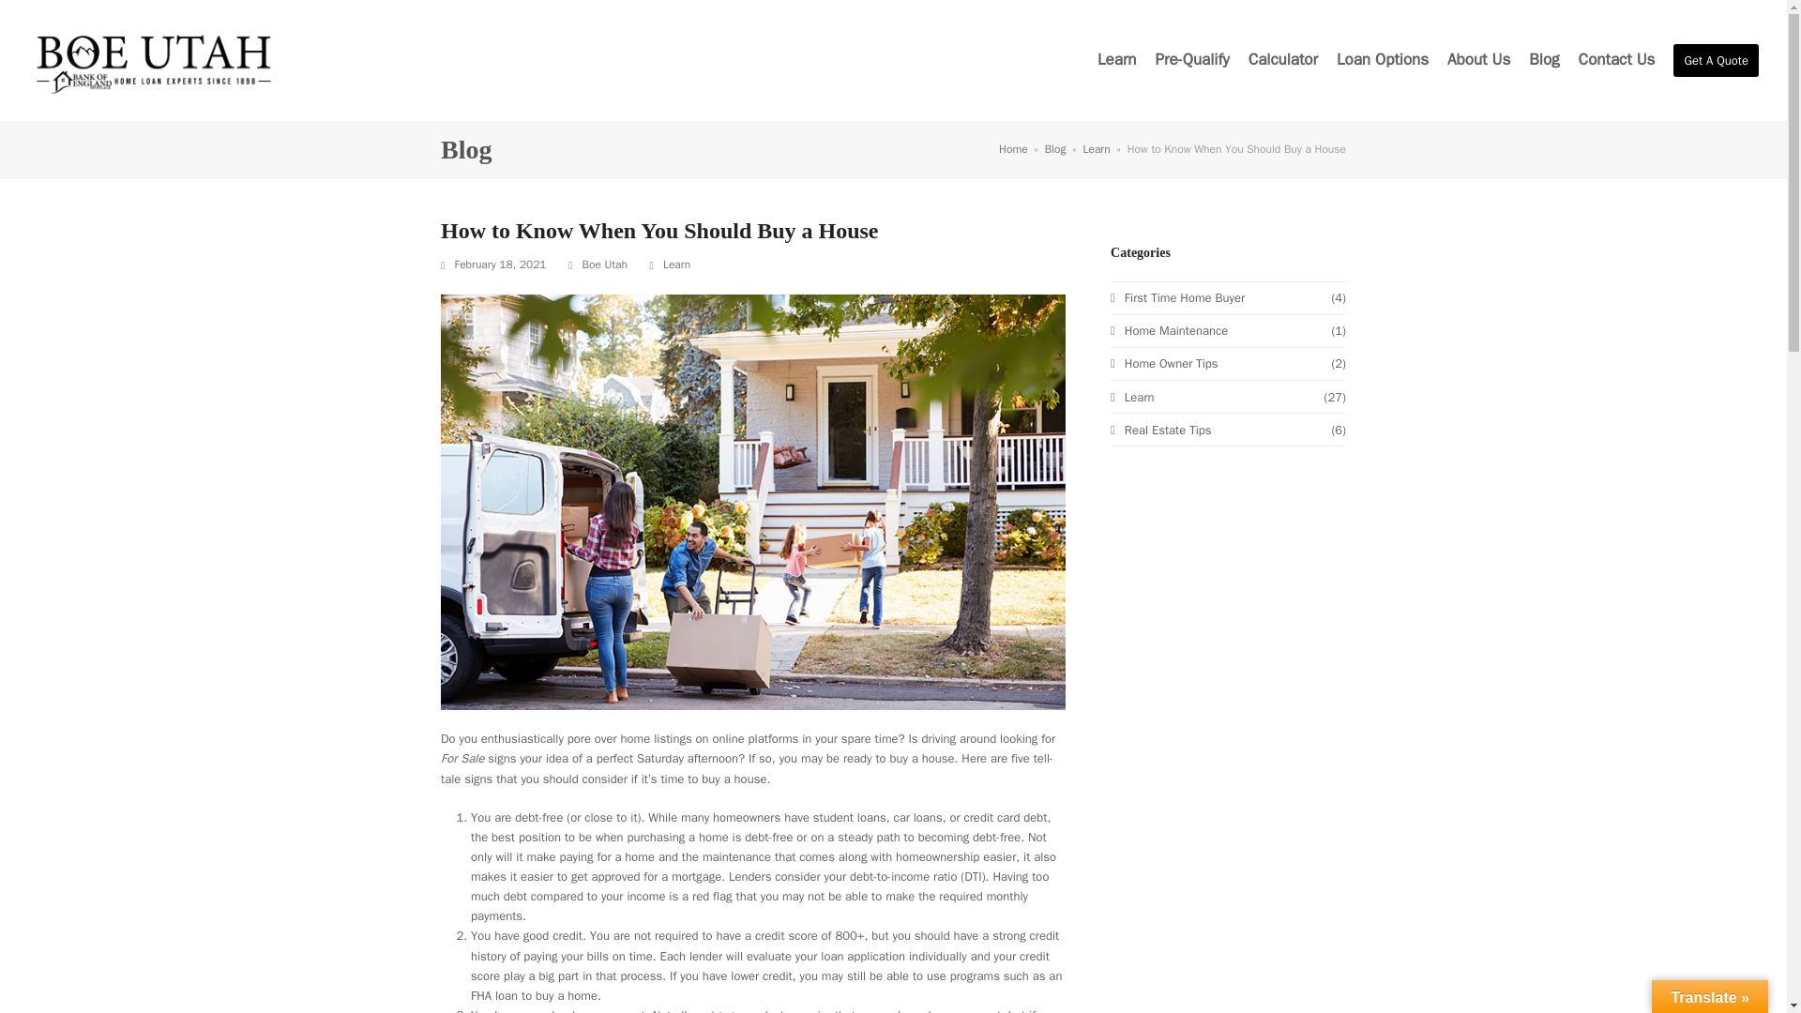  Describe the element at coordinates (1382, 60) in the screenshot. I see `Loan Options` at that location.